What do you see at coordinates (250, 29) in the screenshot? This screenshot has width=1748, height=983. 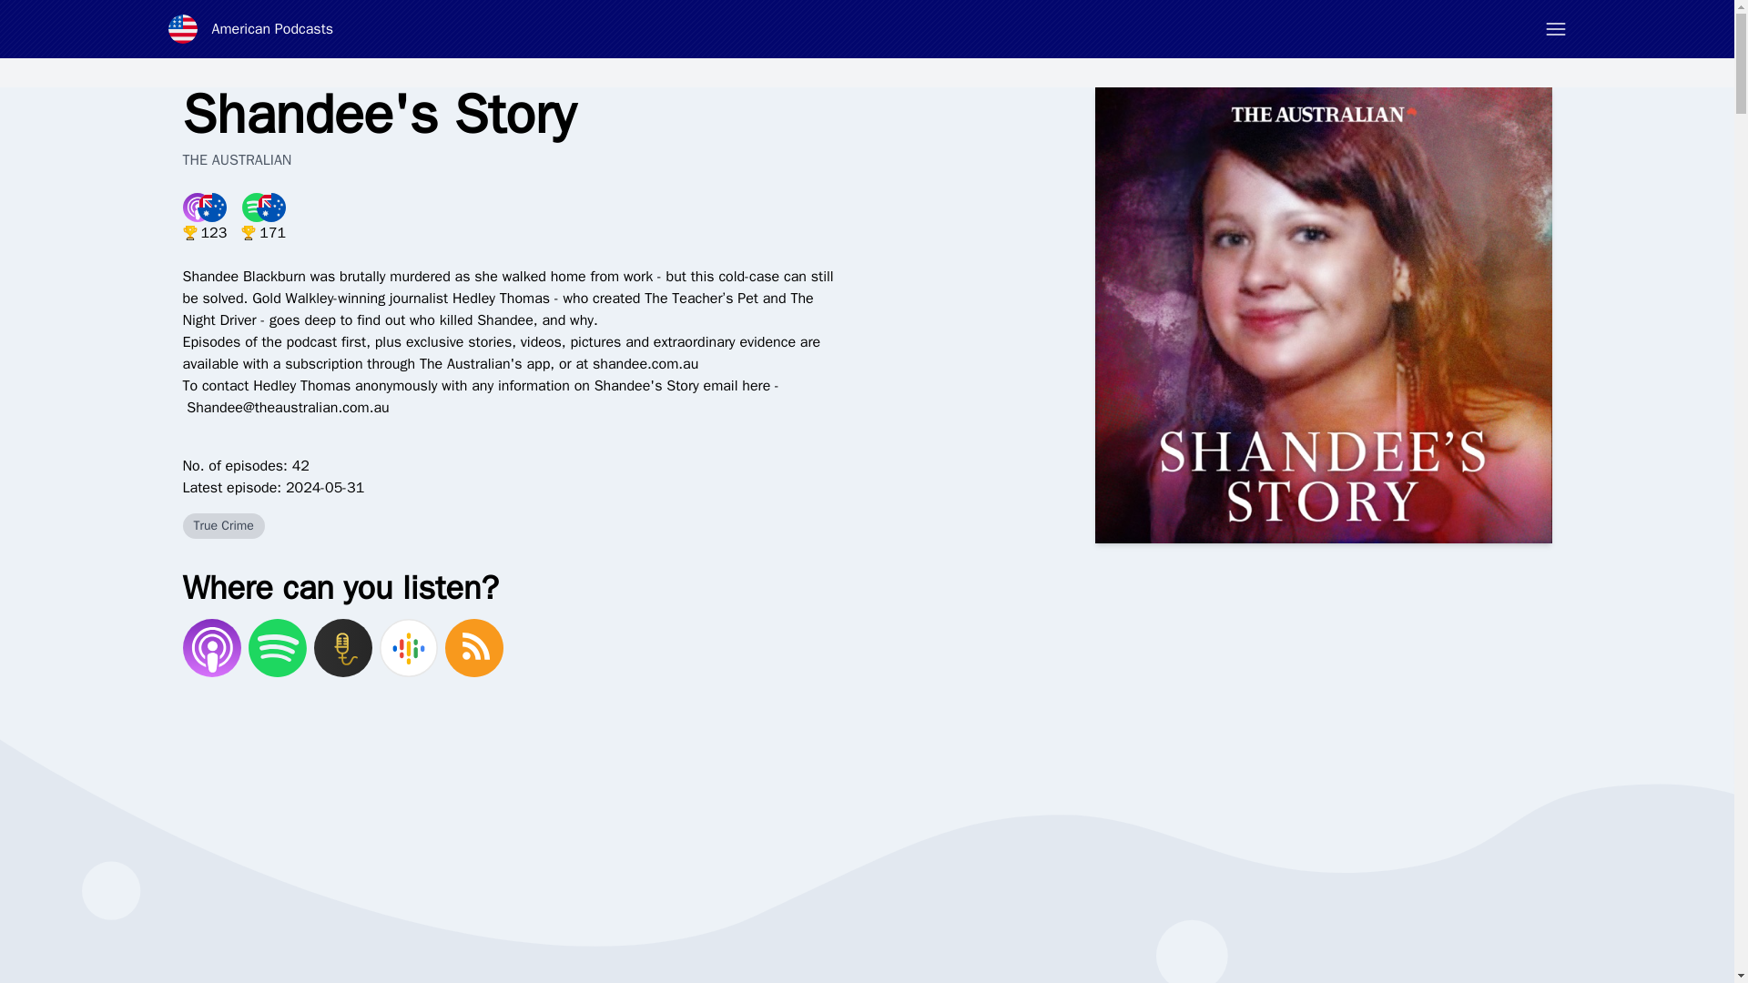 I see `American Podcasts` at bounding box center [250, 29].